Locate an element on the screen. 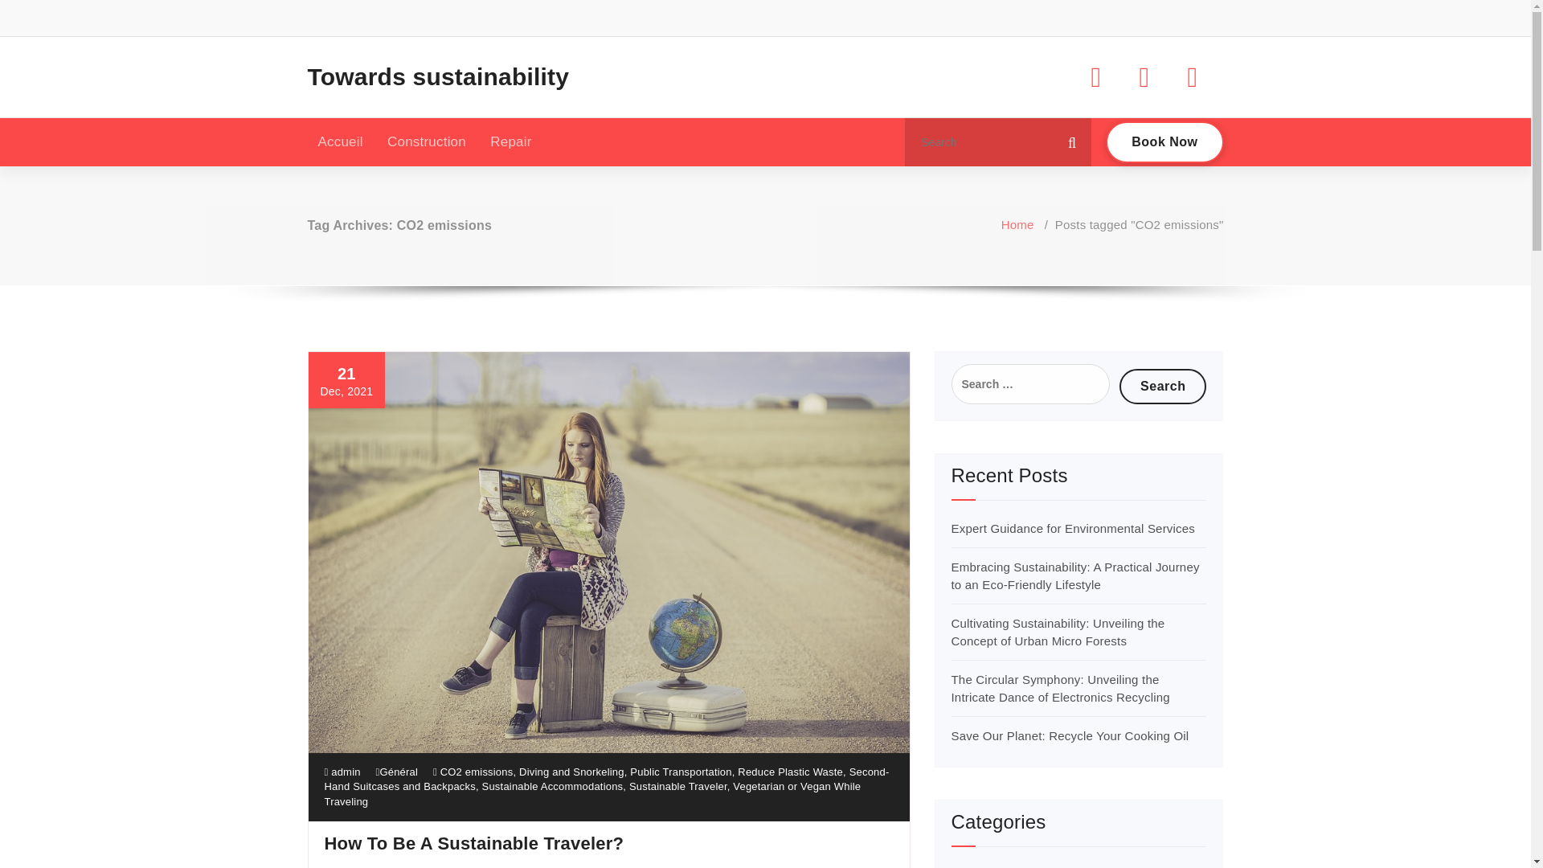 This screenshot has height=868, width=1543. Book Now is located at coordinates (1164, 142).